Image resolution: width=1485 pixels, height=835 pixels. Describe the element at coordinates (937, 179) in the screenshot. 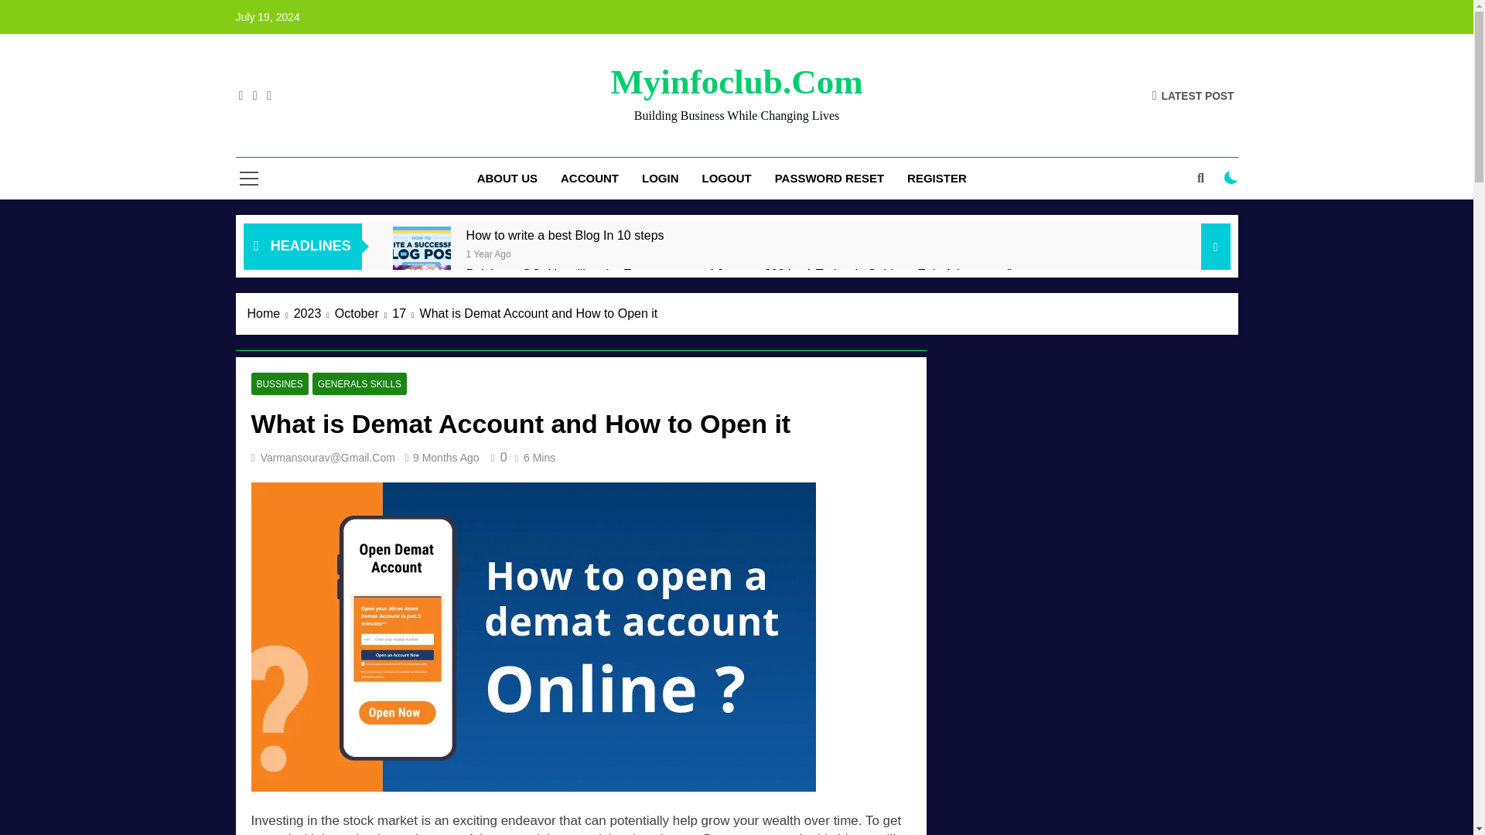

I see `REGISTER` at that location.